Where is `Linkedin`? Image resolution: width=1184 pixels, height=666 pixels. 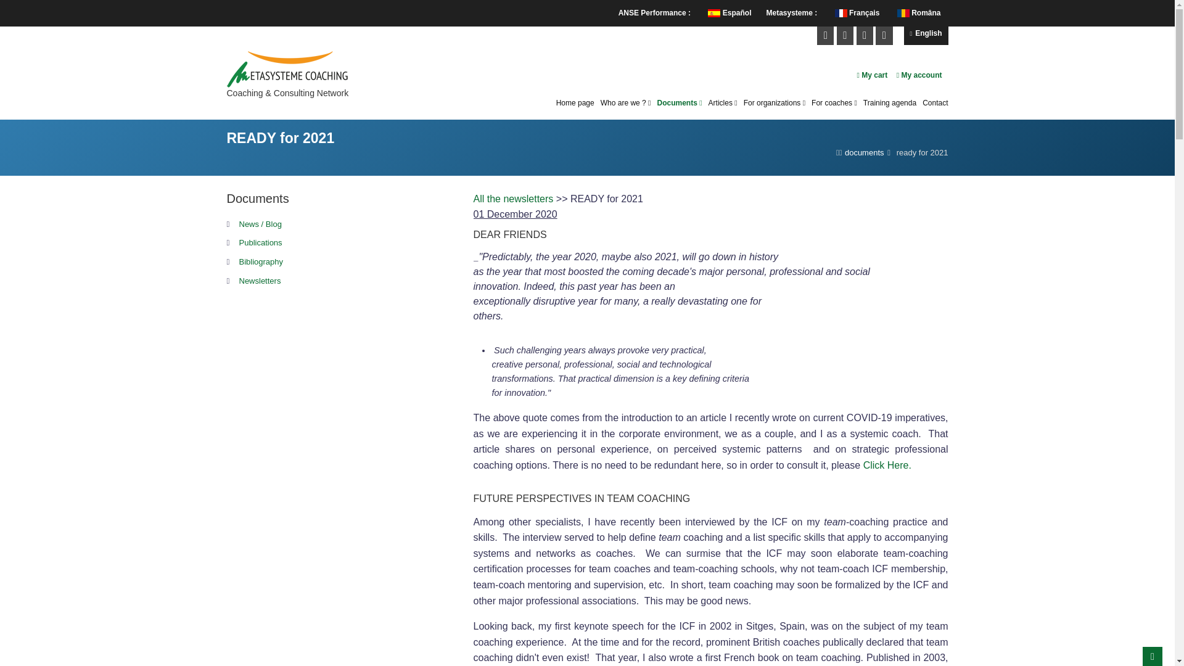
Linkedin is located at coordinates (845, 35).